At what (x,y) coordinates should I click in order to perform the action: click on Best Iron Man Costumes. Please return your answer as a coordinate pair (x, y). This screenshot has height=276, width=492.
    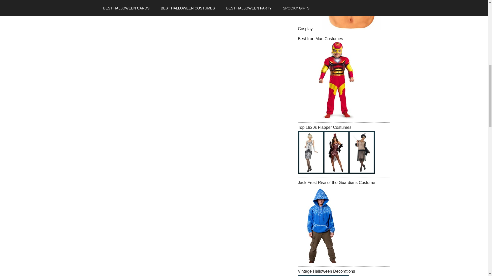
    Looking at the image, I should click on (320, 38).